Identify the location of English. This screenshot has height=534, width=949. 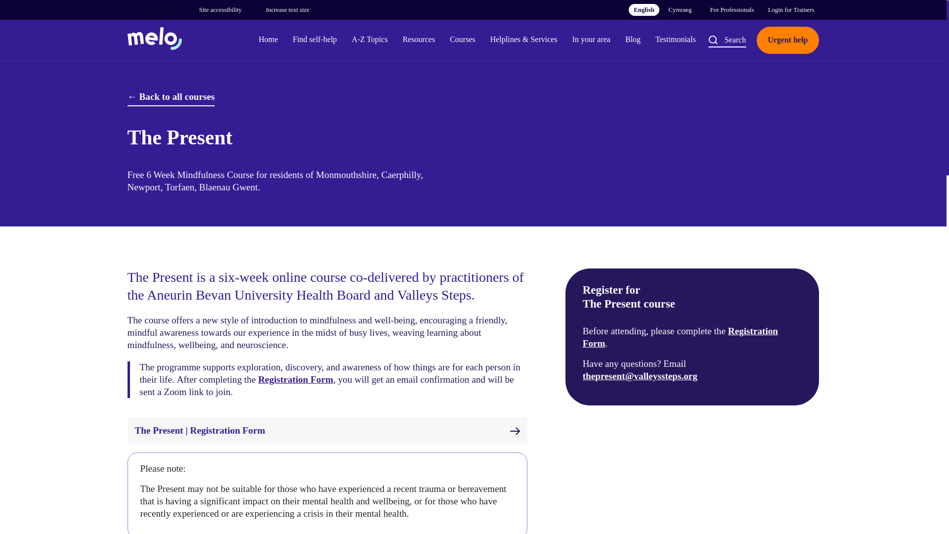
(644, 10).